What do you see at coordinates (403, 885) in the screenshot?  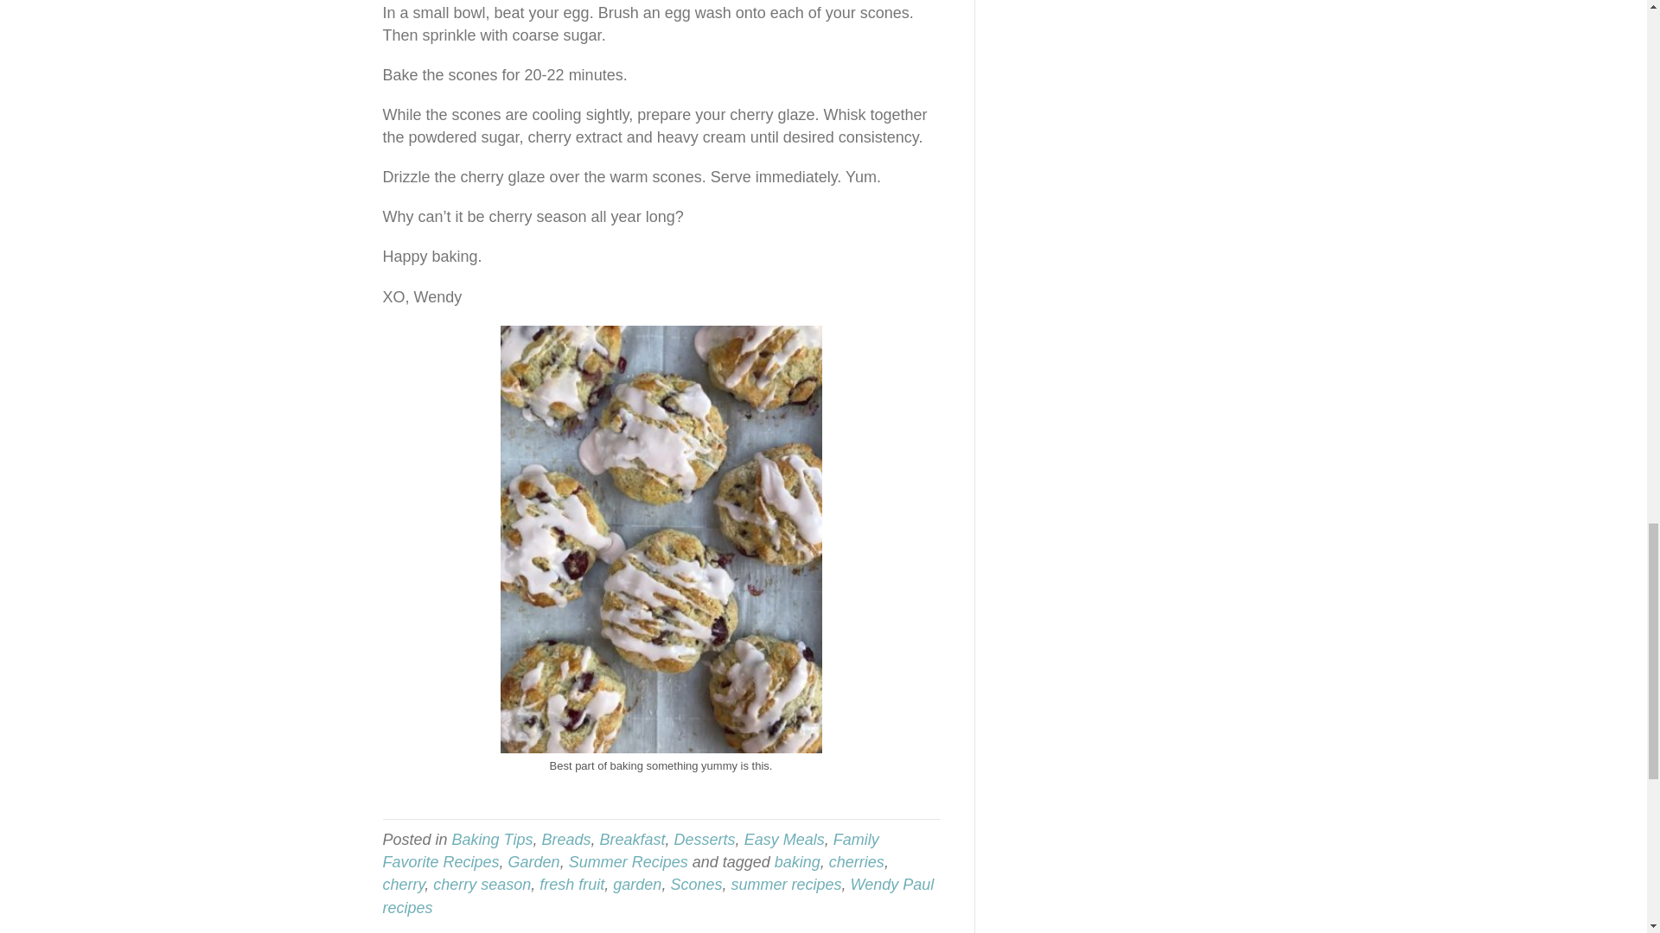 I see `cherry` at bounding box center [403, 885].